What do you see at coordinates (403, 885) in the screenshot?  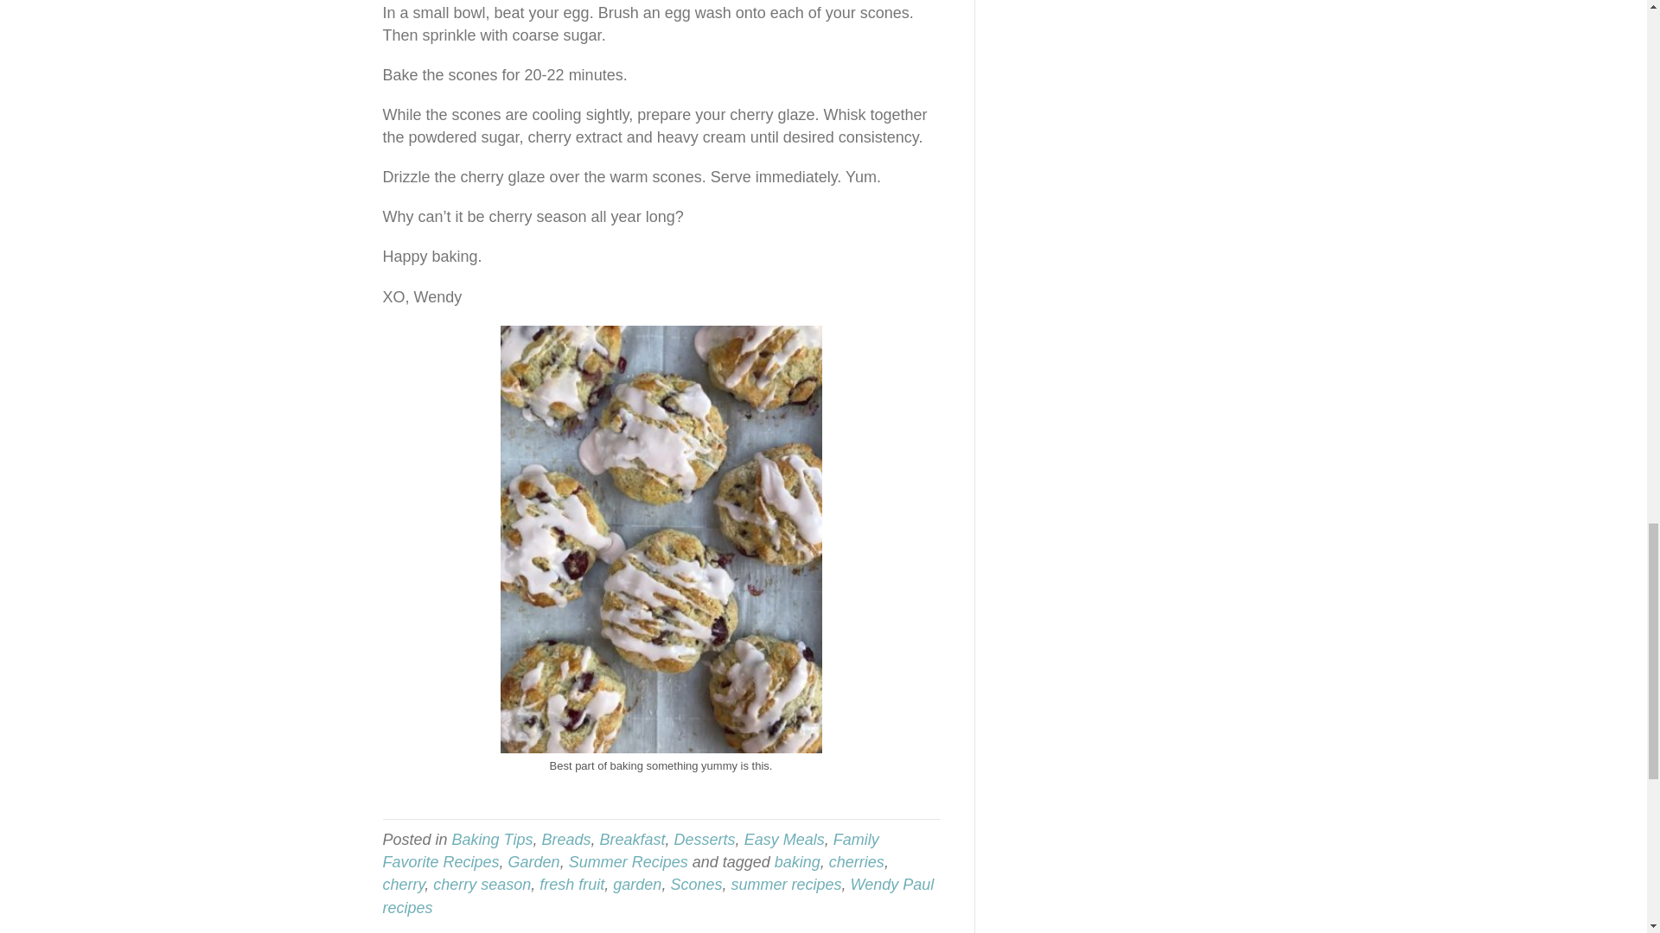 I see `cherry` at bounding box center [403, 885].